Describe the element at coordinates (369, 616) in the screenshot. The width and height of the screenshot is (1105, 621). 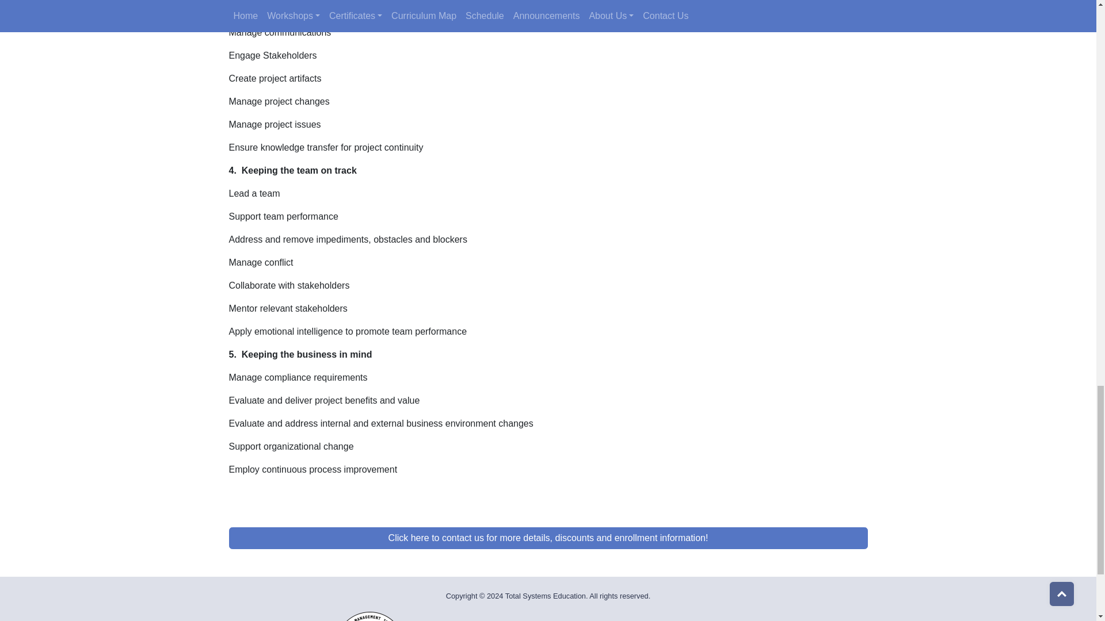
I see `Project Management Institute Authorized Training Partner` at that location.